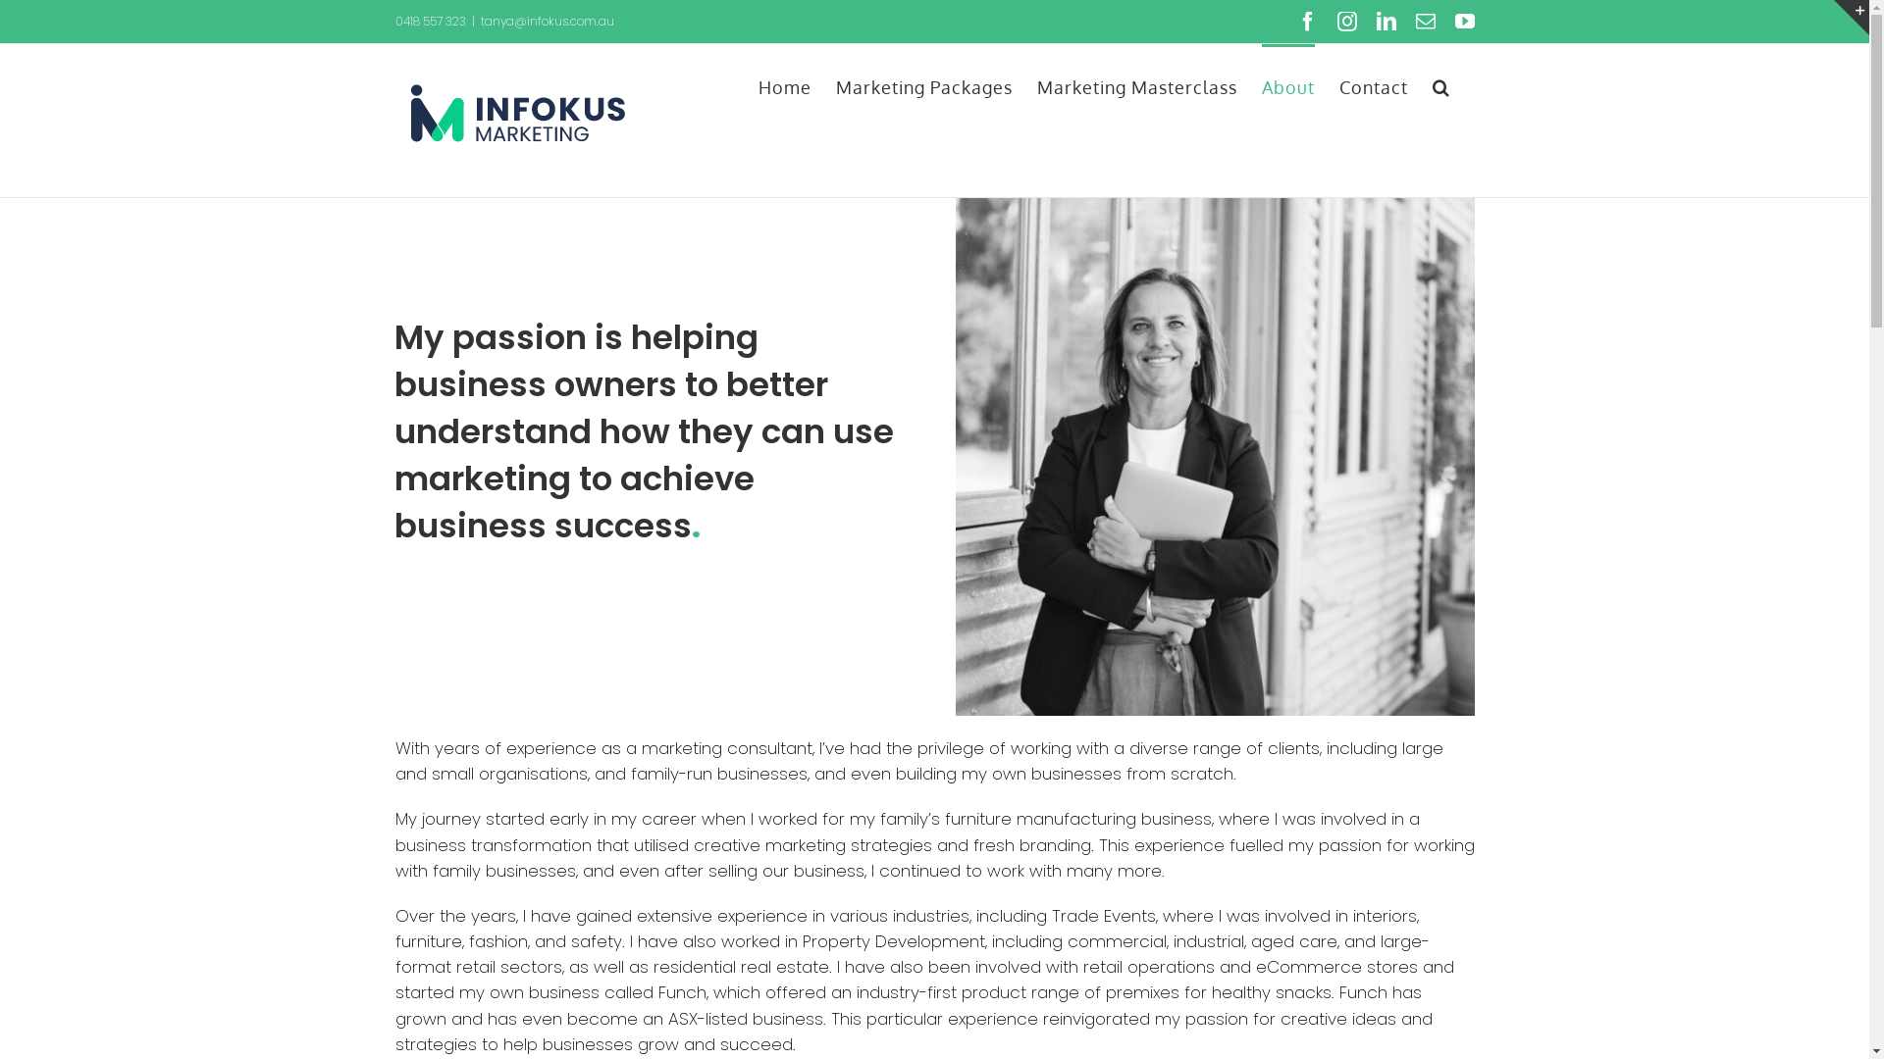  Describe the element at coordinates (1288, 85) in the screenshot. I see `About` at that location.